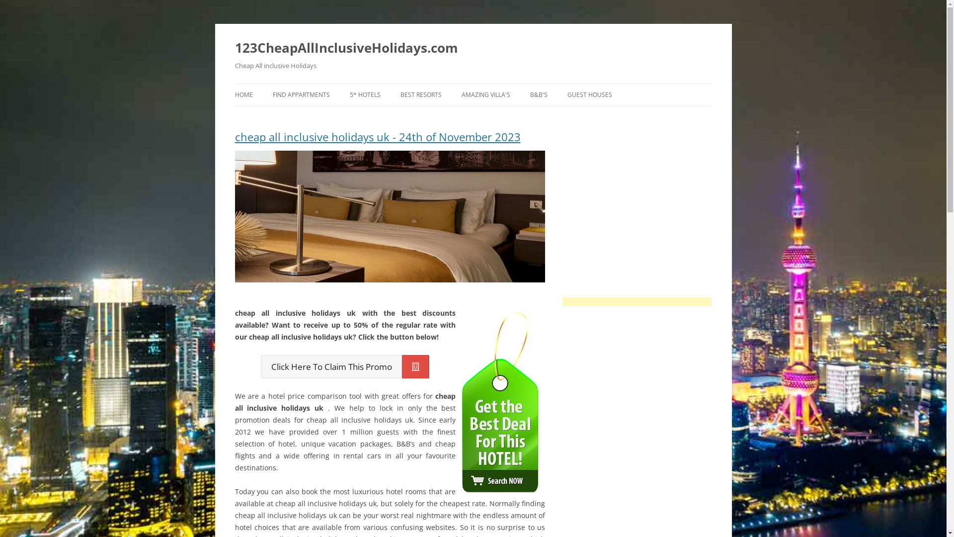 The image size is (954, 537). I want to click on 5* HOTELS, so click(365, 95).